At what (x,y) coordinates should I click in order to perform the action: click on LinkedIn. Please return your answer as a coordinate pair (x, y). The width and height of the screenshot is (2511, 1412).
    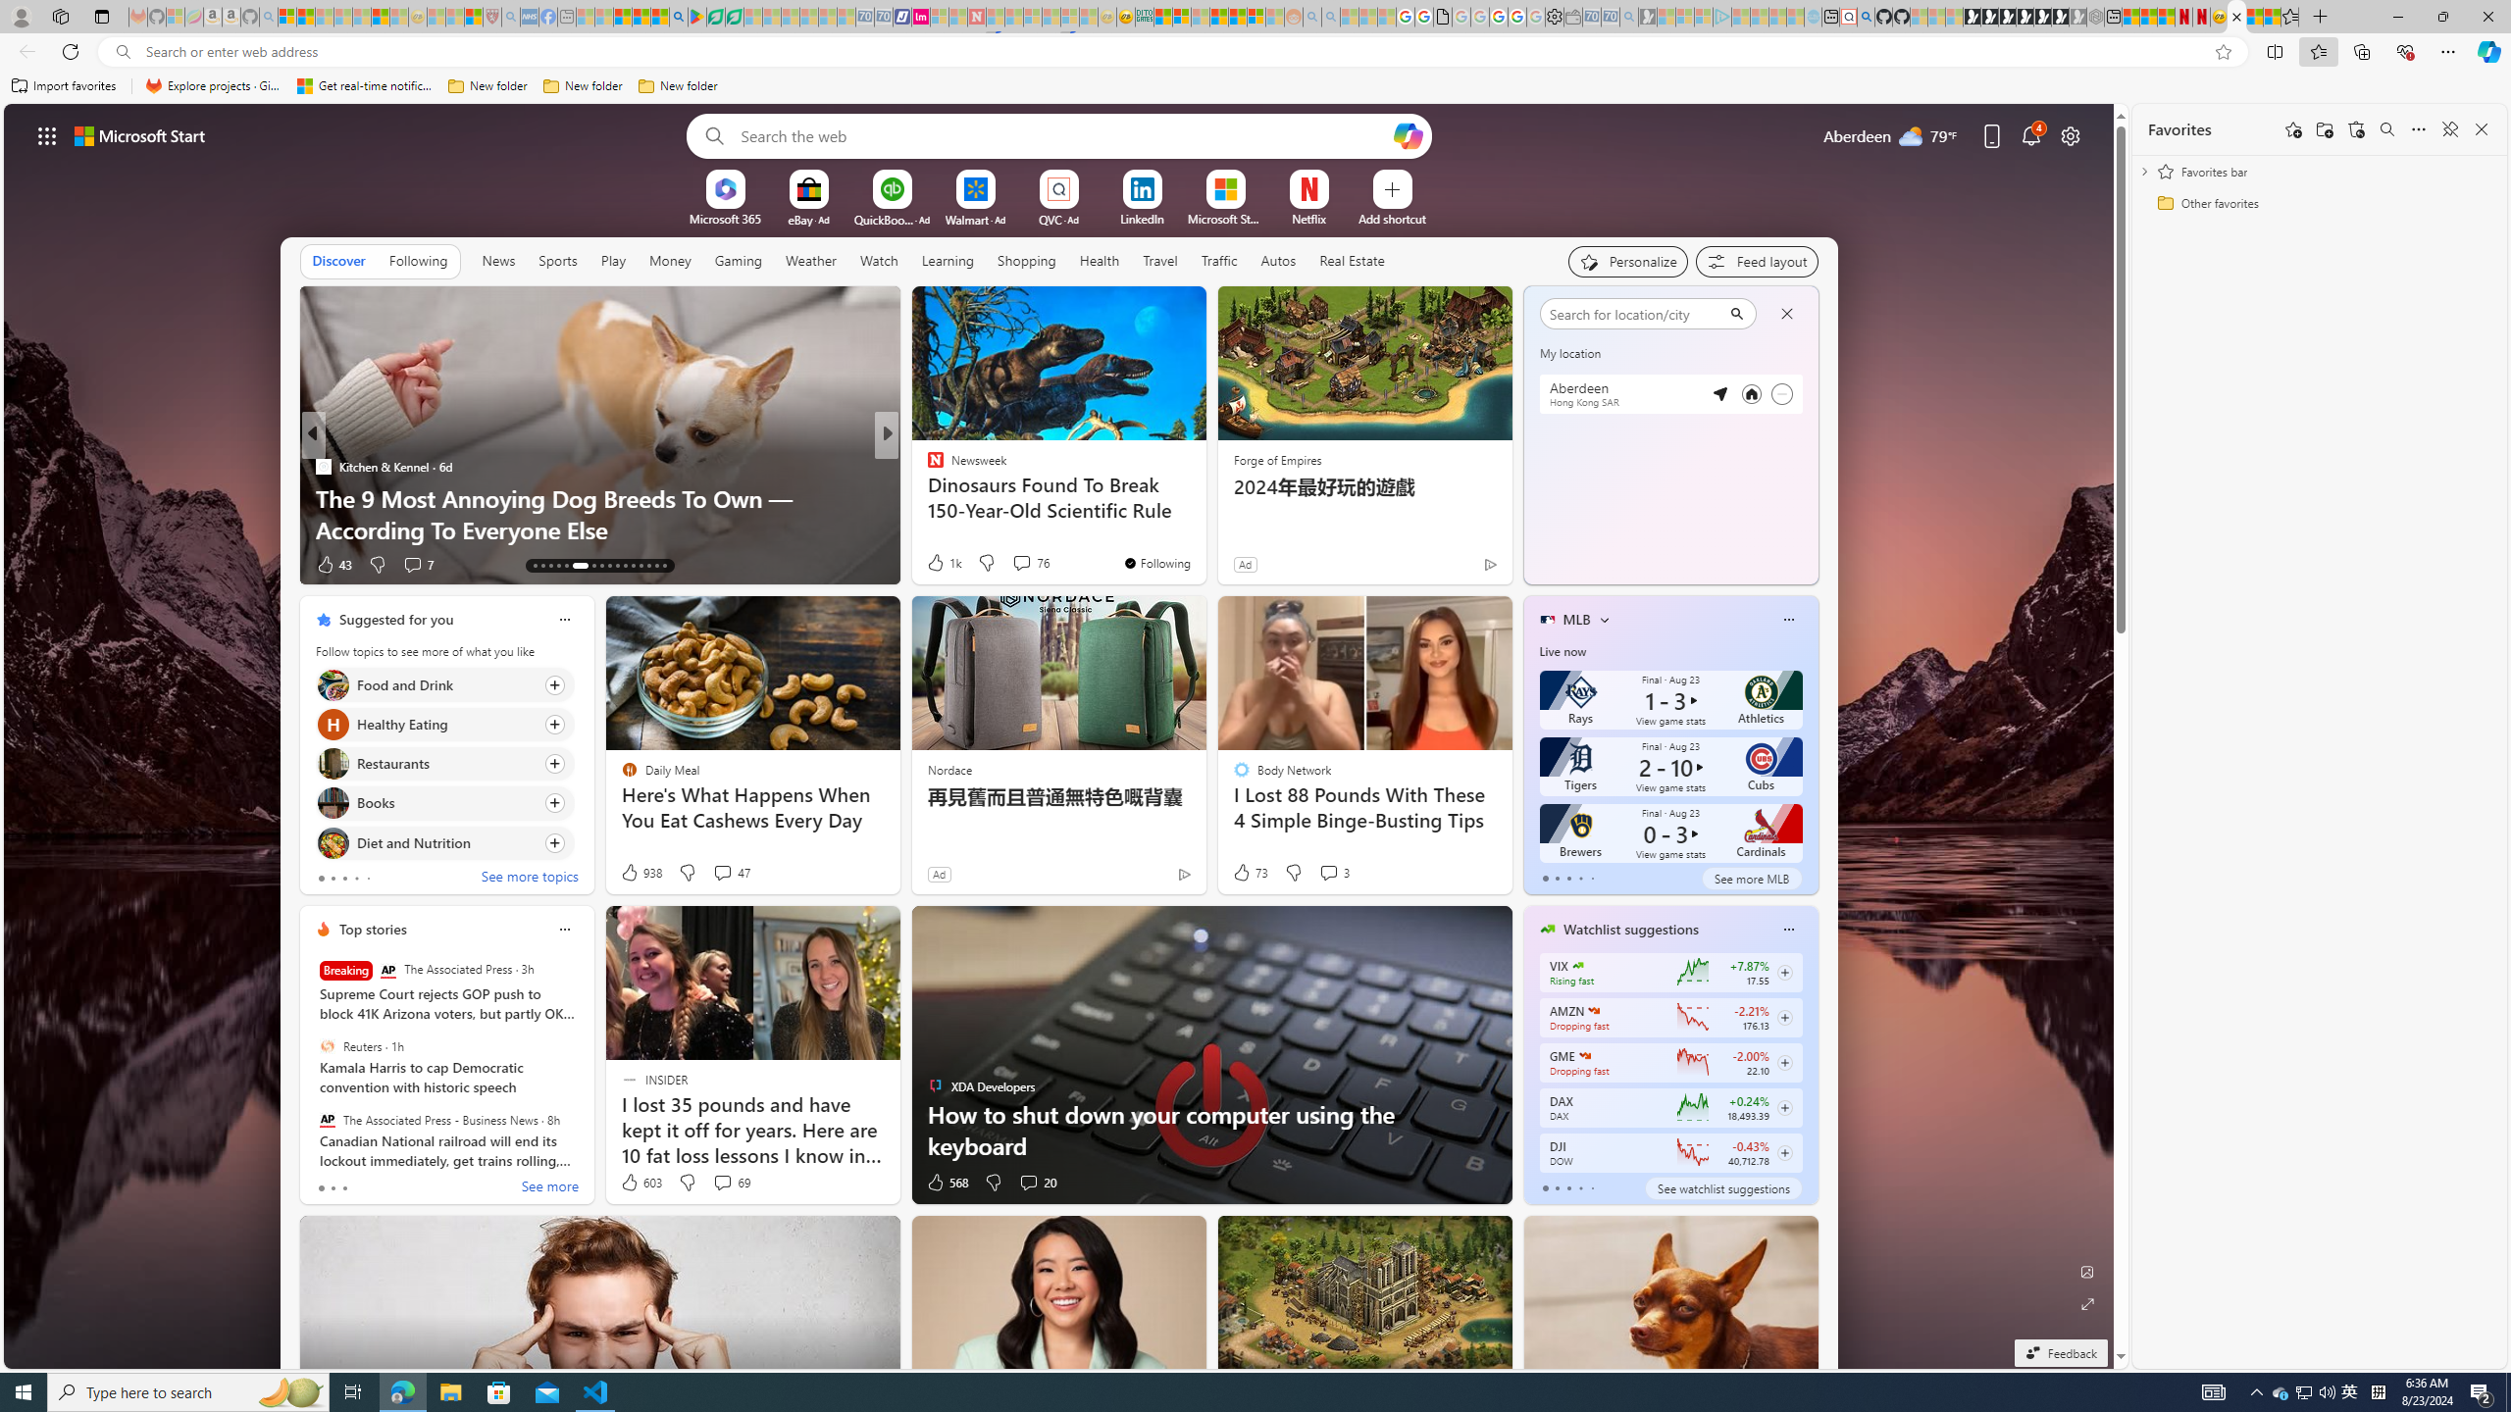
    Looking at the image, I should click on (1142, 218).